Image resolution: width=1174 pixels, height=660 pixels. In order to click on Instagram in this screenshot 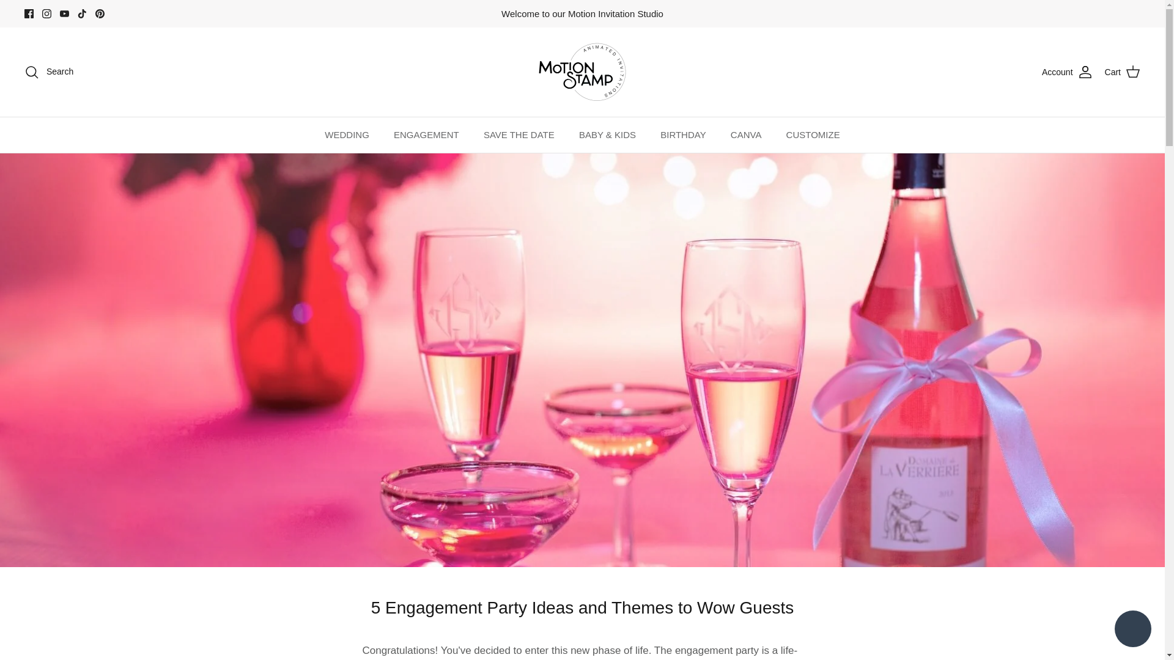, I will do `click(46, 13)`.